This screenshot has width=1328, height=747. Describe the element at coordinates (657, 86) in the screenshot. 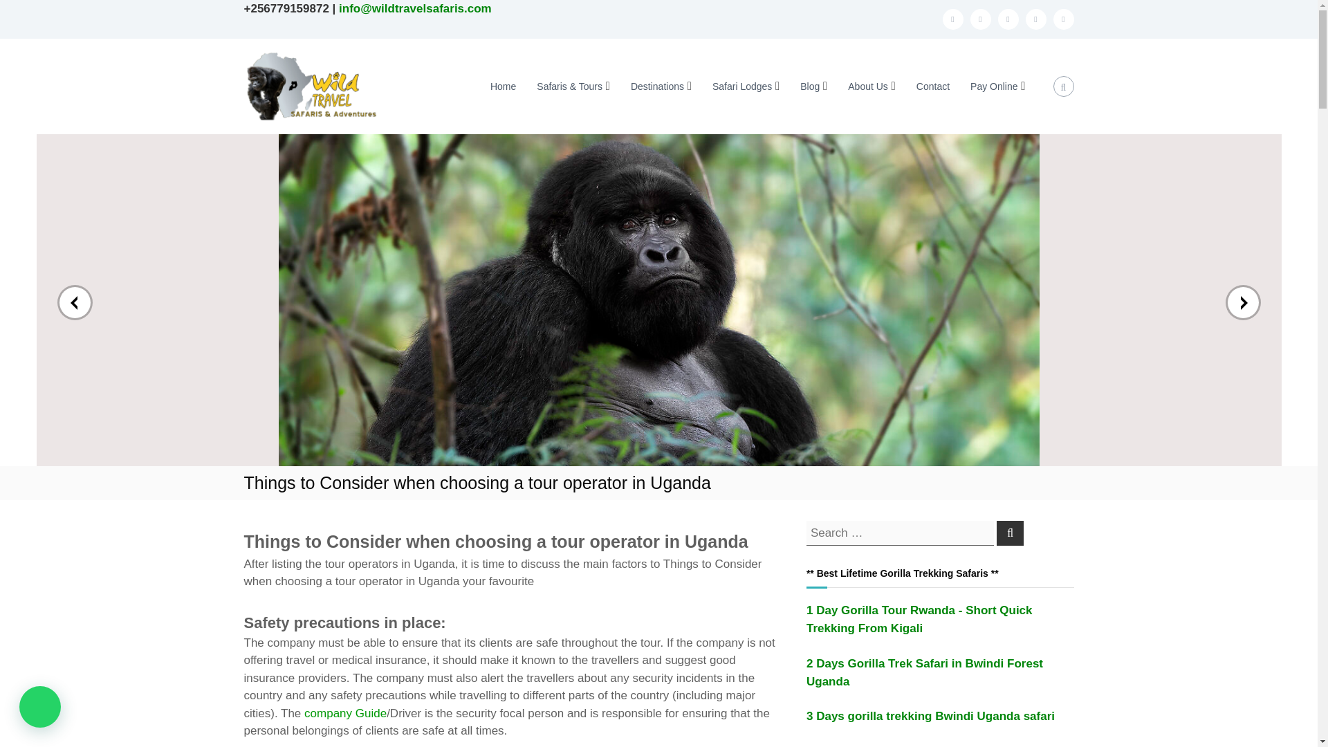

I see `Destinations` at that location.